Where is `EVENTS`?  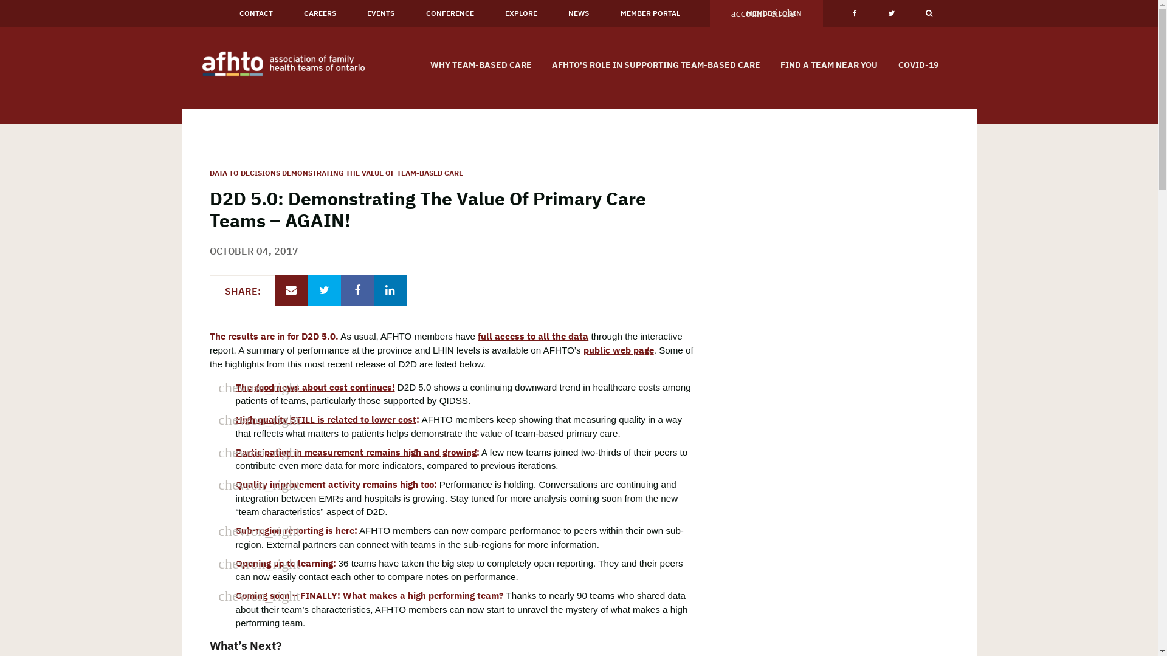 EVENTS is located at coordinates (381, 14).